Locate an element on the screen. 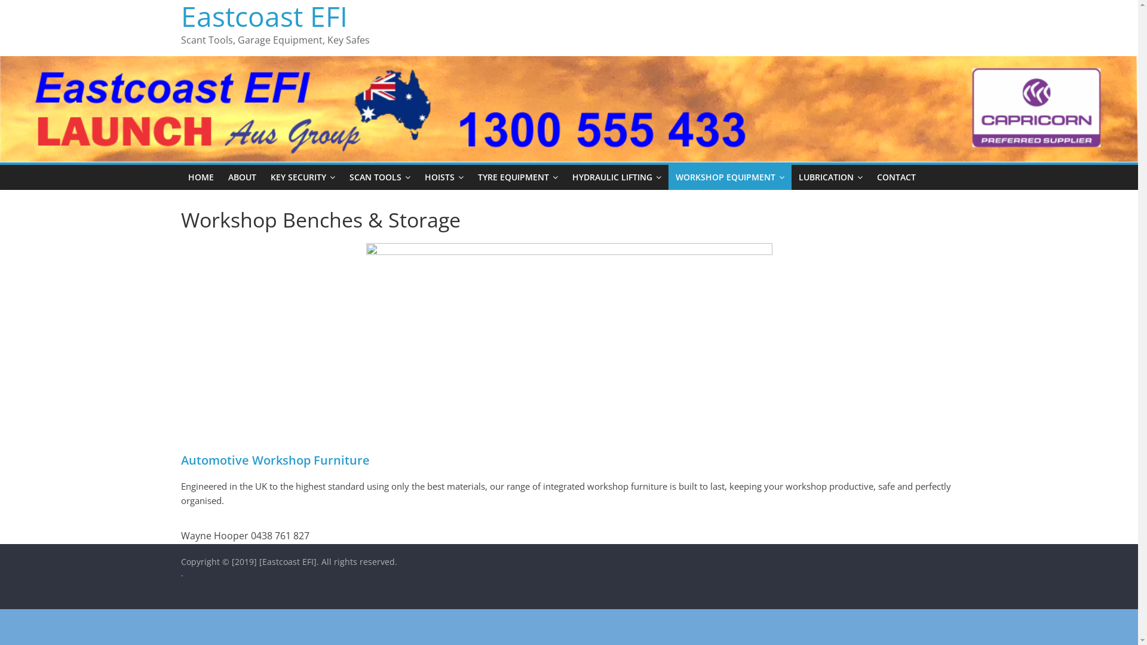 The image size is (1147, 645). CONTACT is located at coordinates (896, 177).